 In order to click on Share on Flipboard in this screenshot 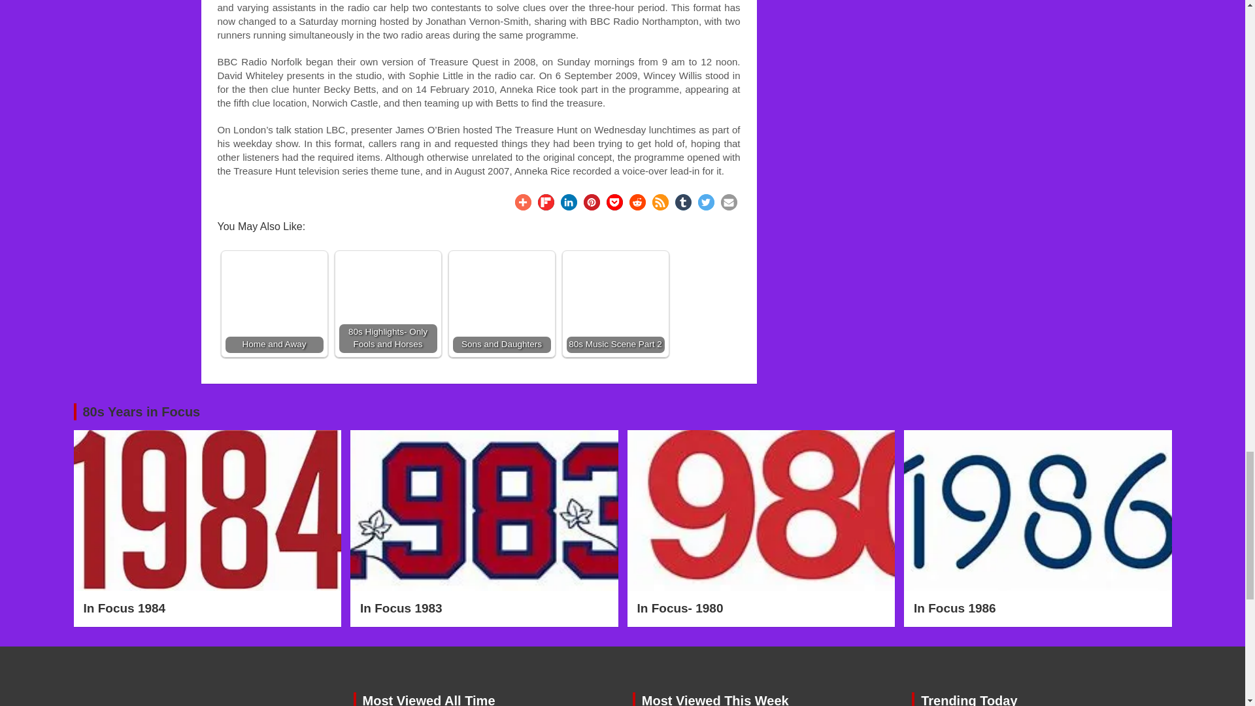, I will do `click(545, 202)`.